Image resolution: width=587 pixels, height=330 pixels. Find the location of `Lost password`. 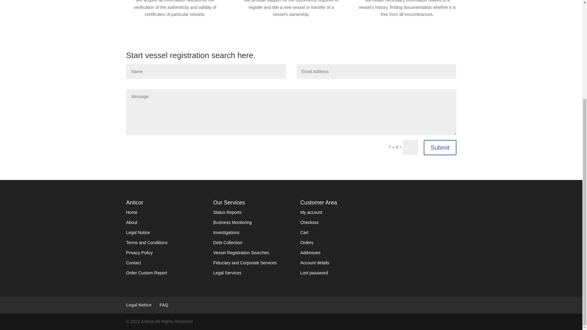

Lost password is located at coordinates (314, 273).